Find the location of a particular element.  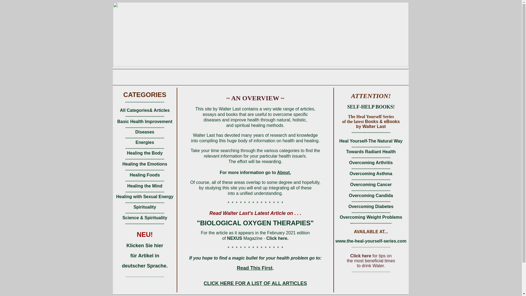

Healing with Sexual Energy is located at coordinates (145, 197).